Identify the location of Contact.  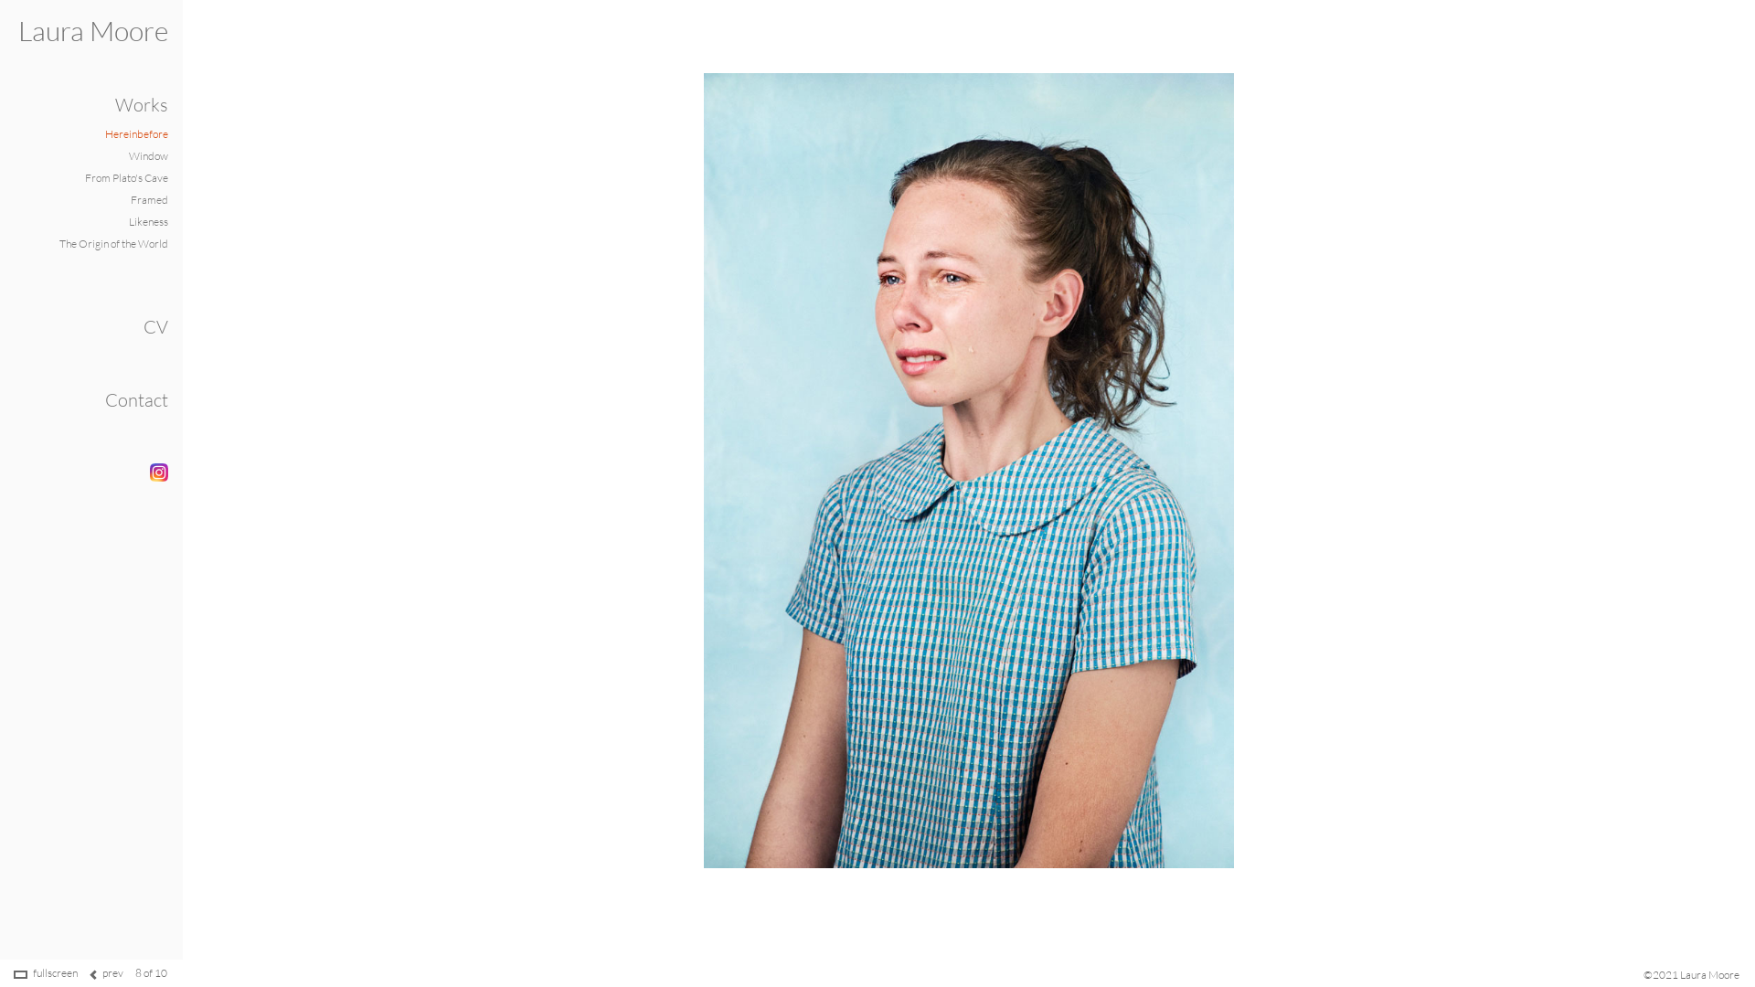
(137, 400).